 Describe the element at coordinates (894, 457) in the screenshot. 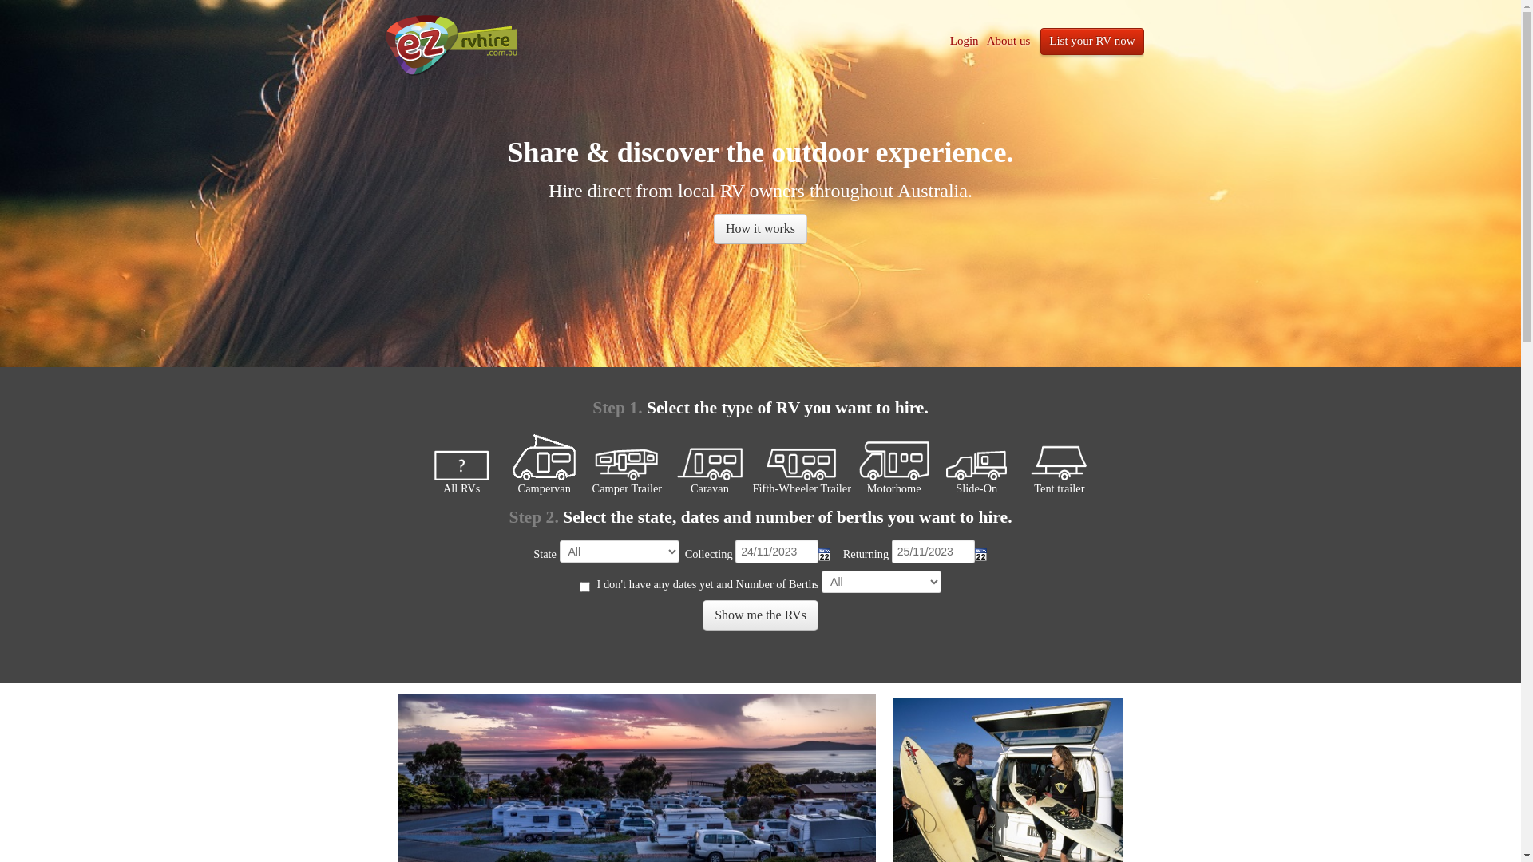

I see `Motorhome` at that location.